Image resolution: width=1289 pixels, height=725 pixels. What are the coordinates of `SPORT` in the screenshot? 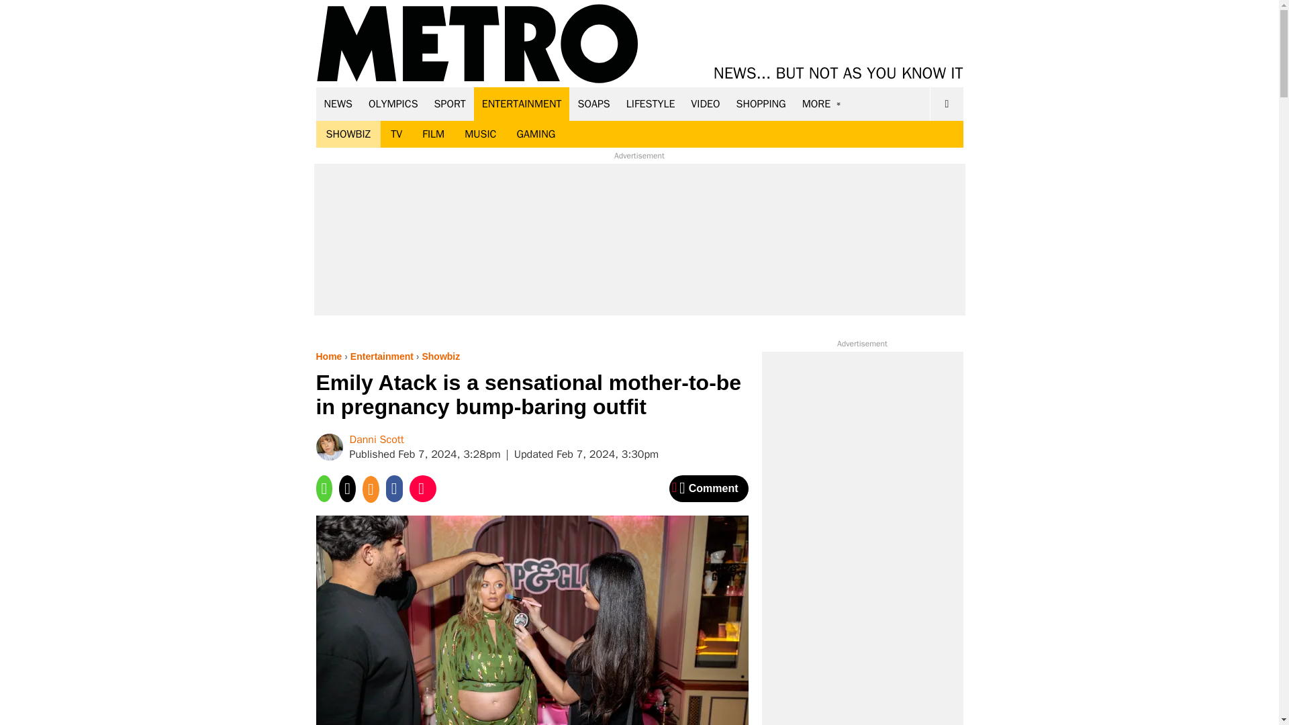 It's located at (450, 103).